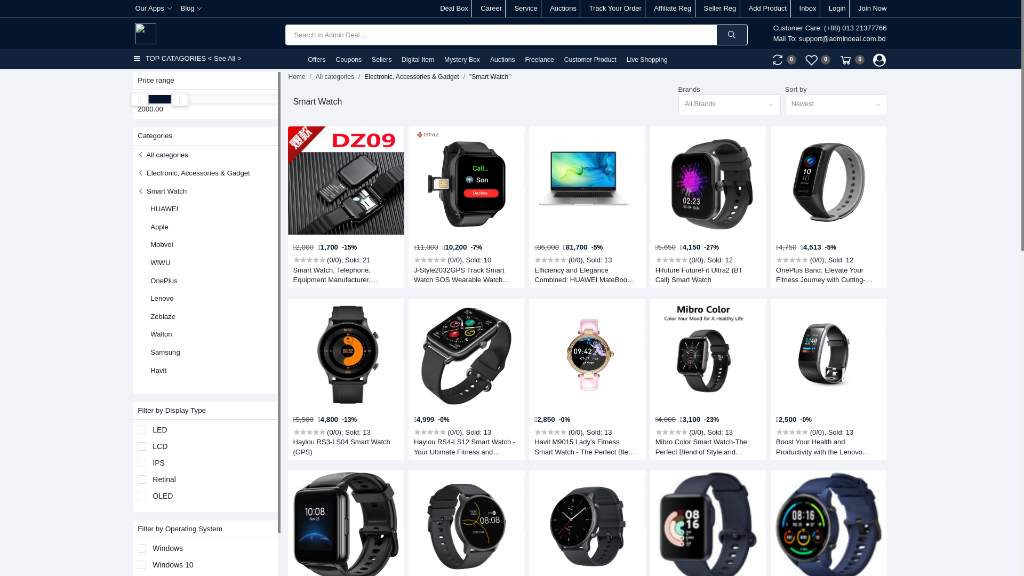  What do you see at coordinates (194, 173) in the screenshot?
I see `Electronic, Accessories & Gadget` at bounding box center [194, 173].